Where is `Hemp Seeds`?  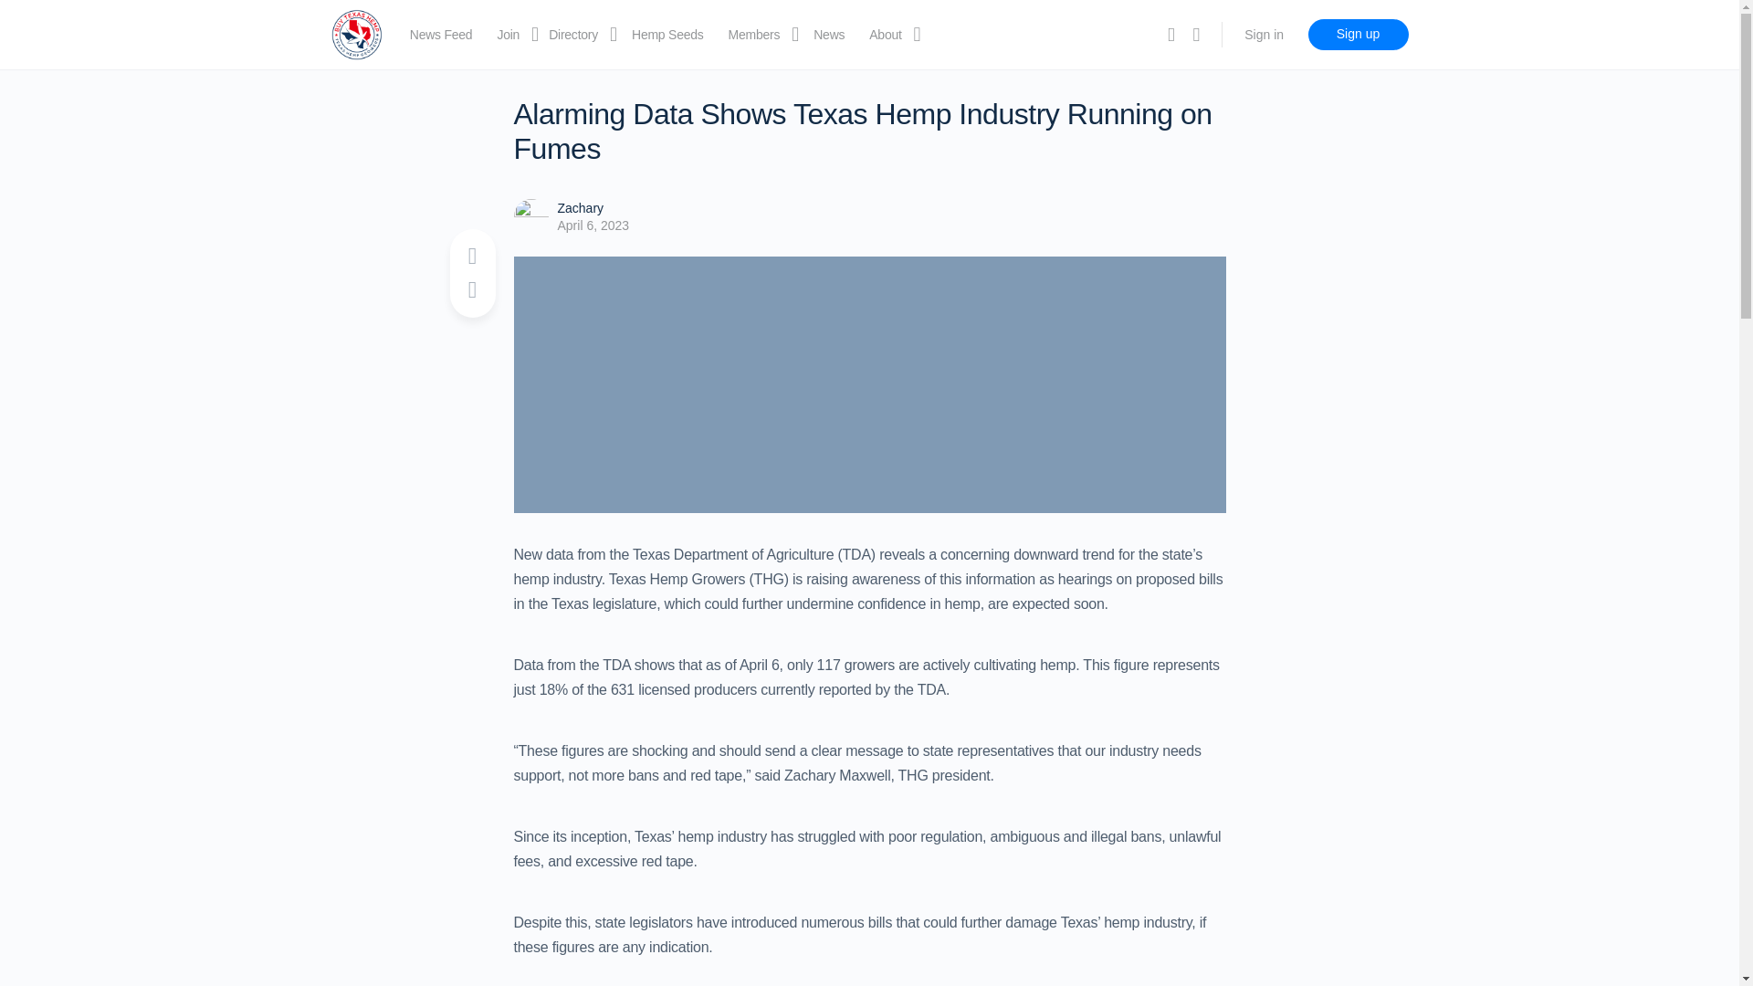 Hemp Seeds is located at coordinates (667, 35).